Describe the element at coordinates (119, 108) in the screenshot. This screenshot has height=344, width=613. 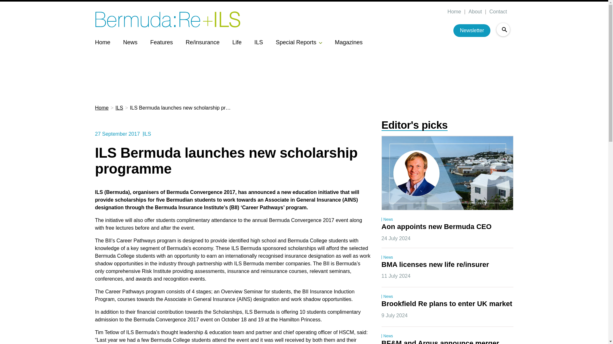
I see `ILS` at that location.